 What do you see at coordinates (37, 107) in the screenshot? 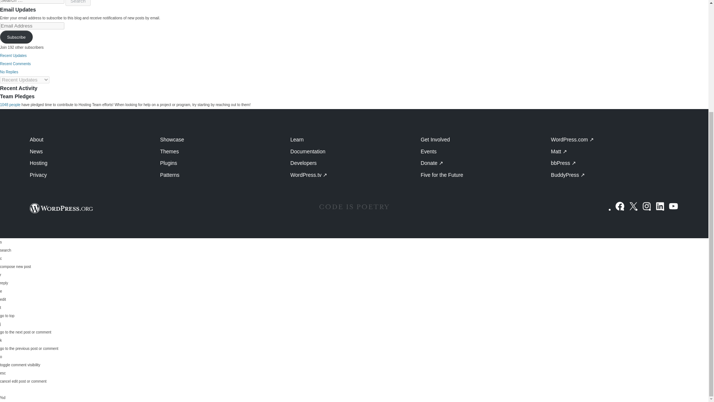
I see `Events` at bounding box center [37, 107].